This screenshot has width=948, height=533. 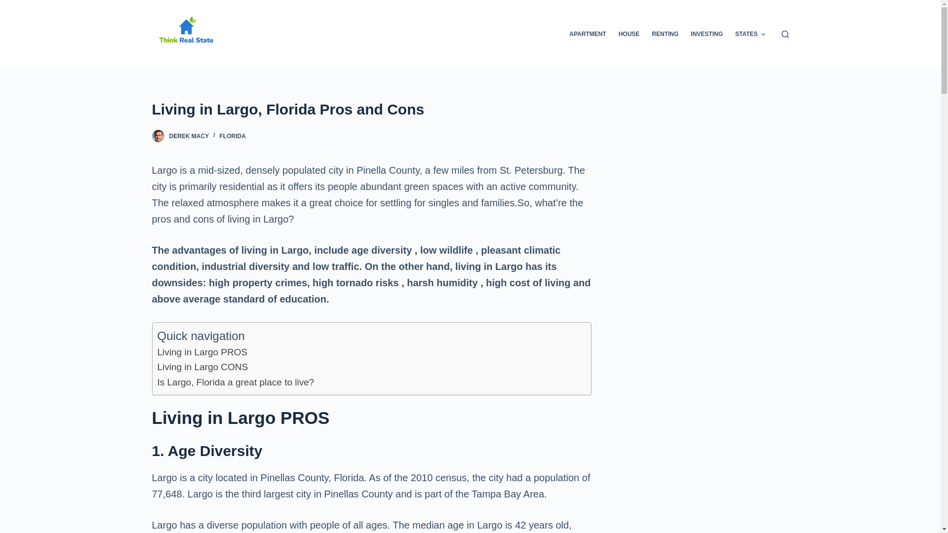 What do you see at coordinates (10, 5) in the screenshot?
I see `Skip to content` at bounding box center [10, 5].